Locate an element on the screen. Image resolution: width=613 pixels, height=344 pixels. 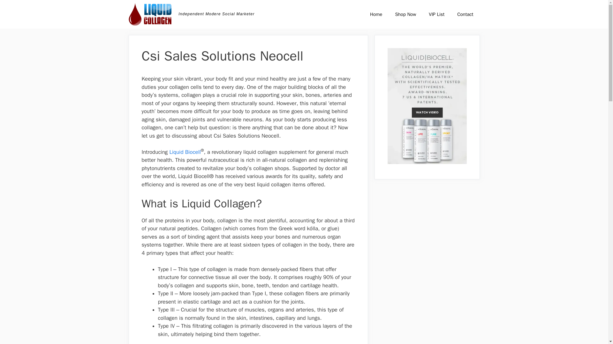
Shop Now is located at coordinates (405, 14).